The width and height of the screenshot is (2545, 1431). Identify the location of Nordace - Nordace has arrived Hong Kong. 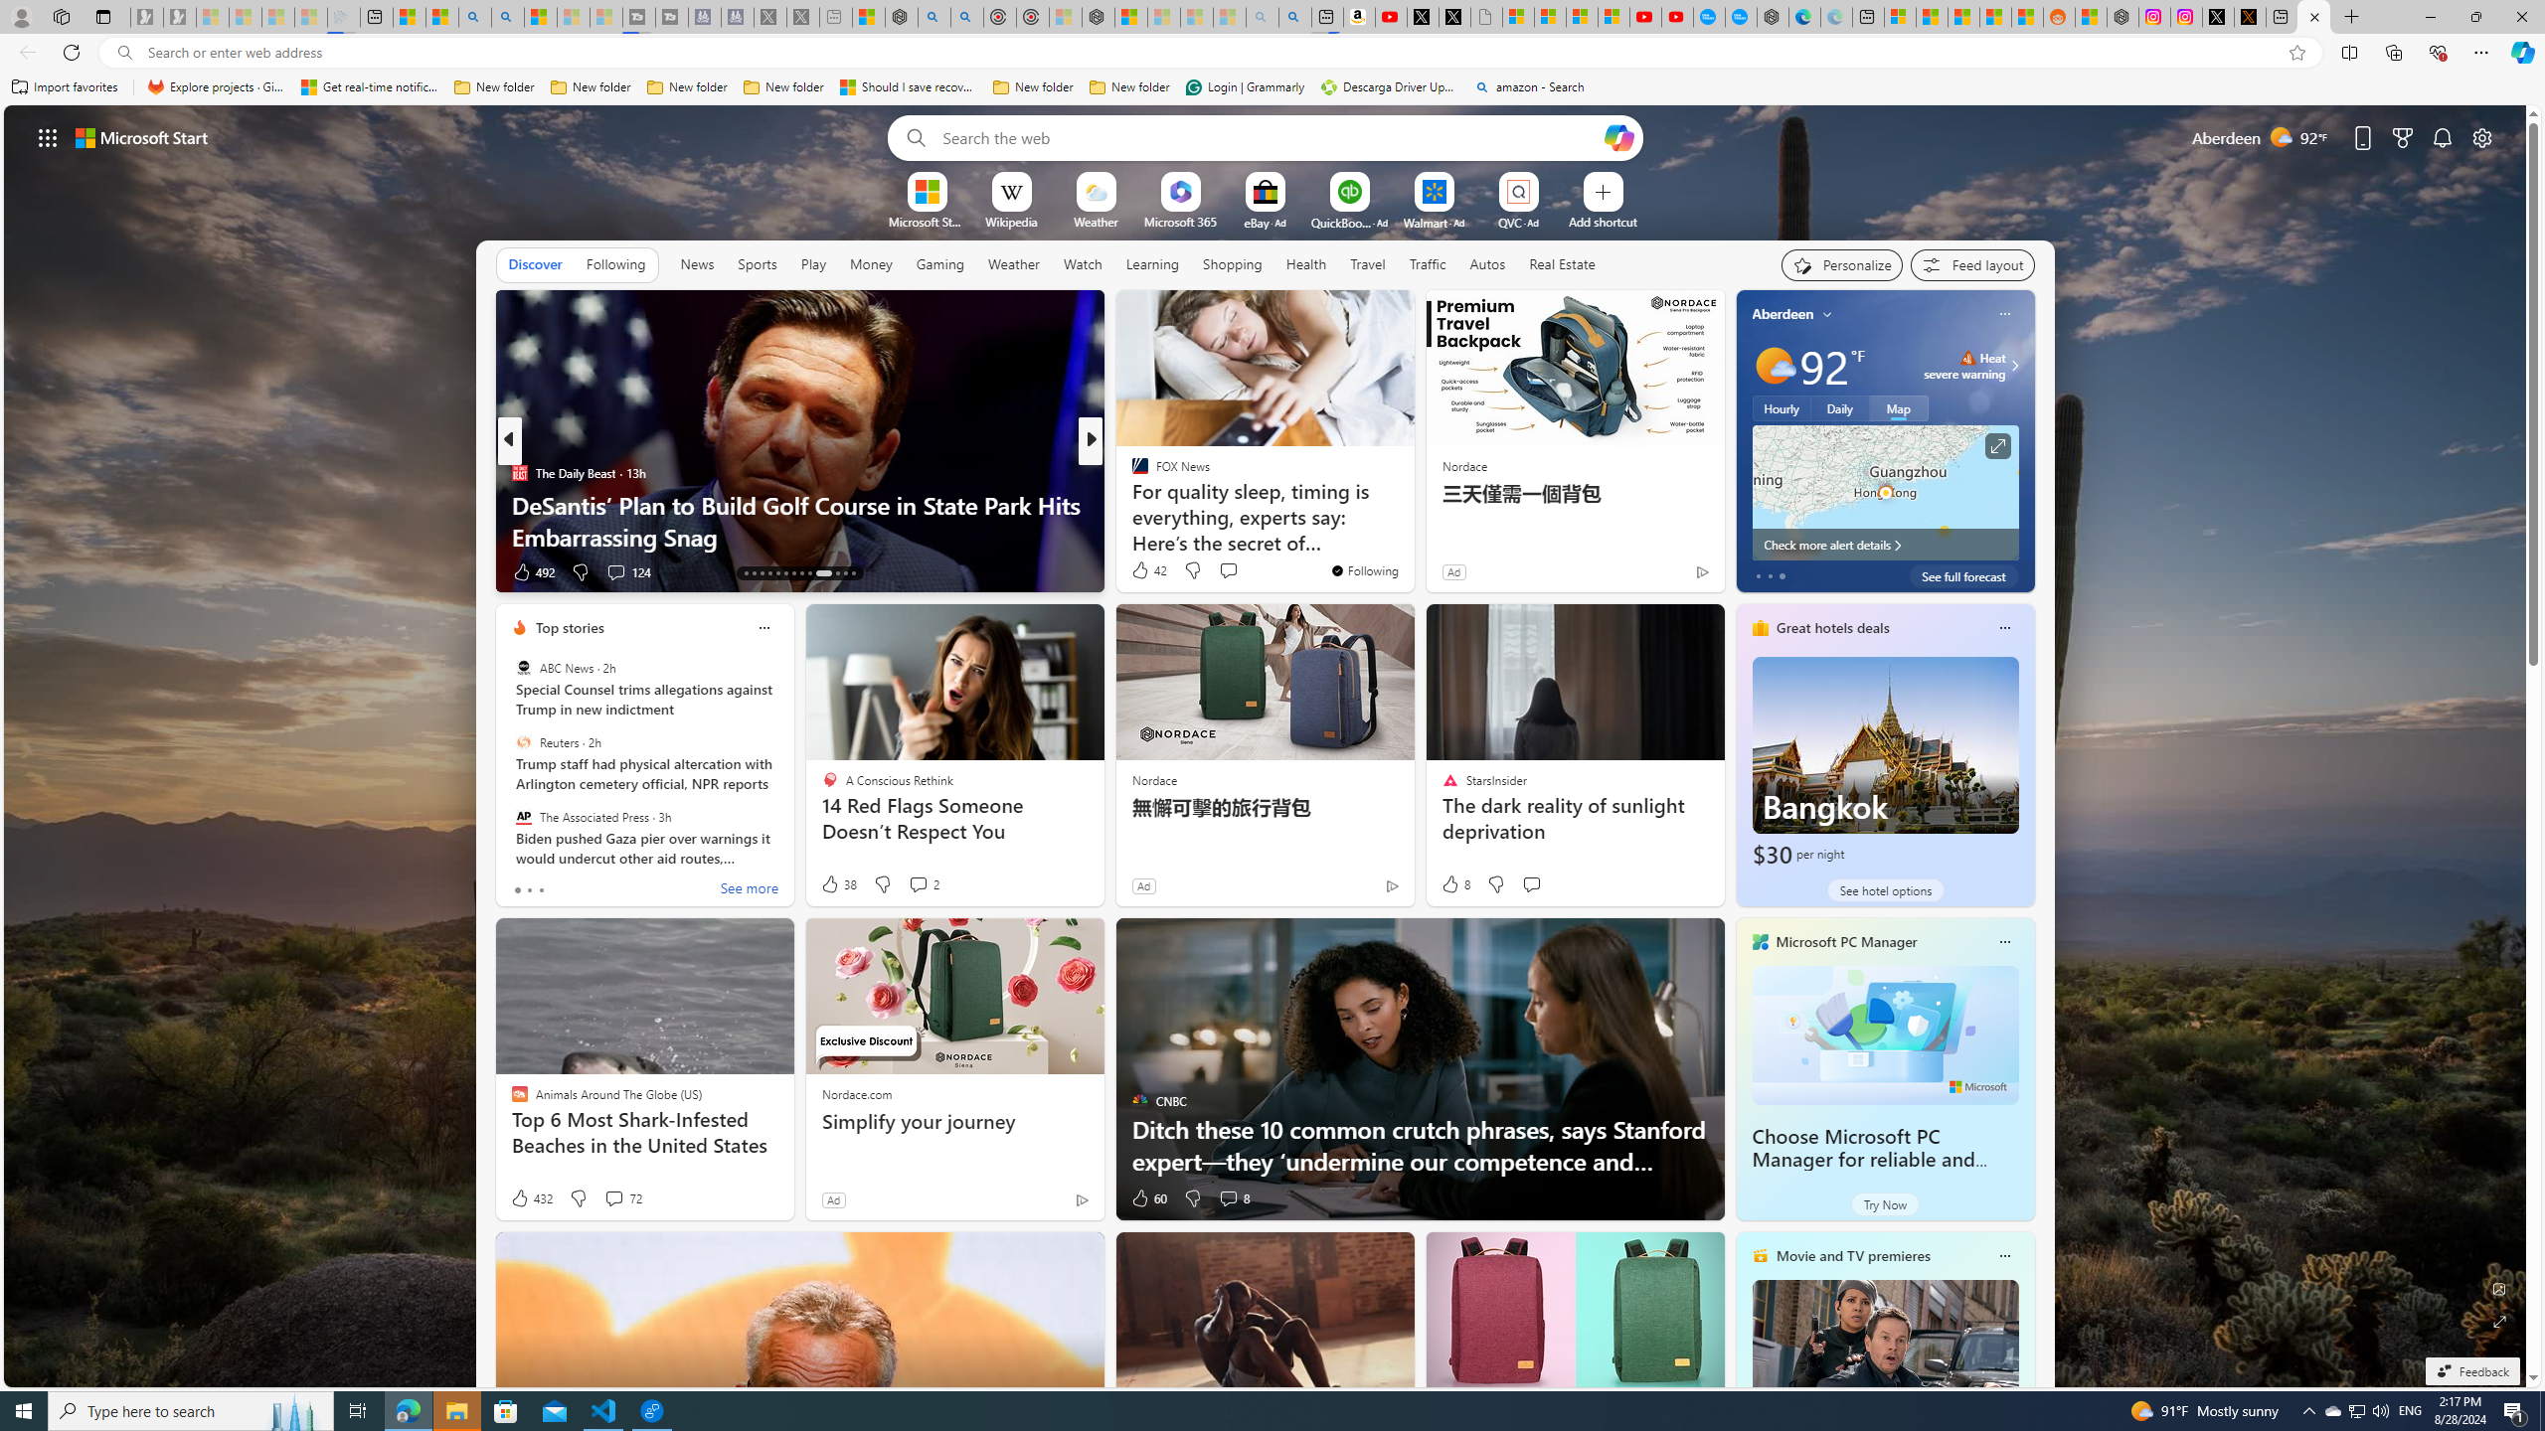
(1772, 17).